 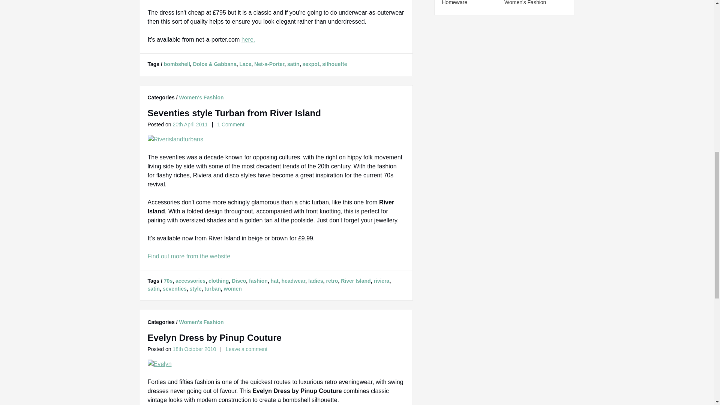 What do you see at coordinates (160, 364) in the screenshot?
I see `Evelyn` at bounding box center [160, 364].